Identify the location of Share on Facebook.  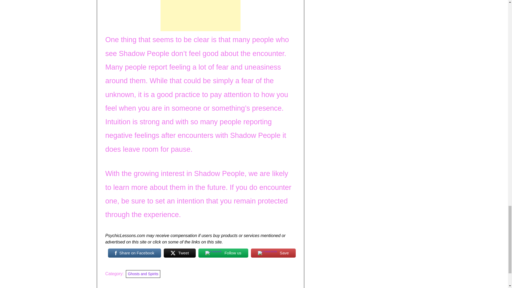
(134, 253).